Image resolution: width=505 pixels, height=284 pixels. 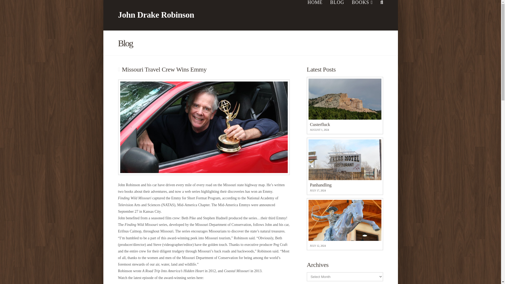 What do you see at coordinates (345, 166) in the screenshot?
I see `Permalink to: "Custerfluck"` at bounding box center [345, 166].